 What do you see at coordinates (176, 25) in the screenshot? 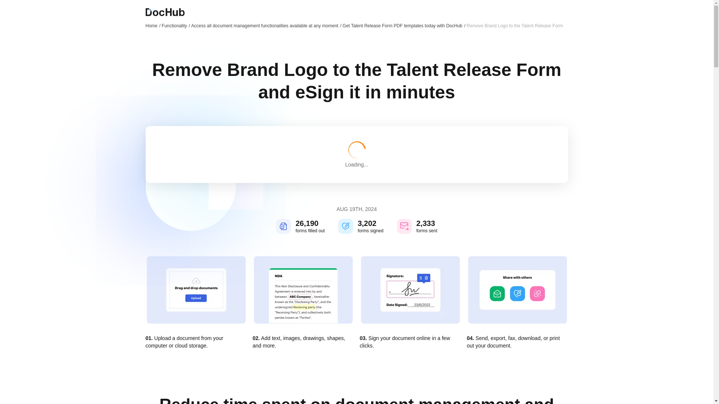
I see `Functionality` at bounding box center [176, 25].